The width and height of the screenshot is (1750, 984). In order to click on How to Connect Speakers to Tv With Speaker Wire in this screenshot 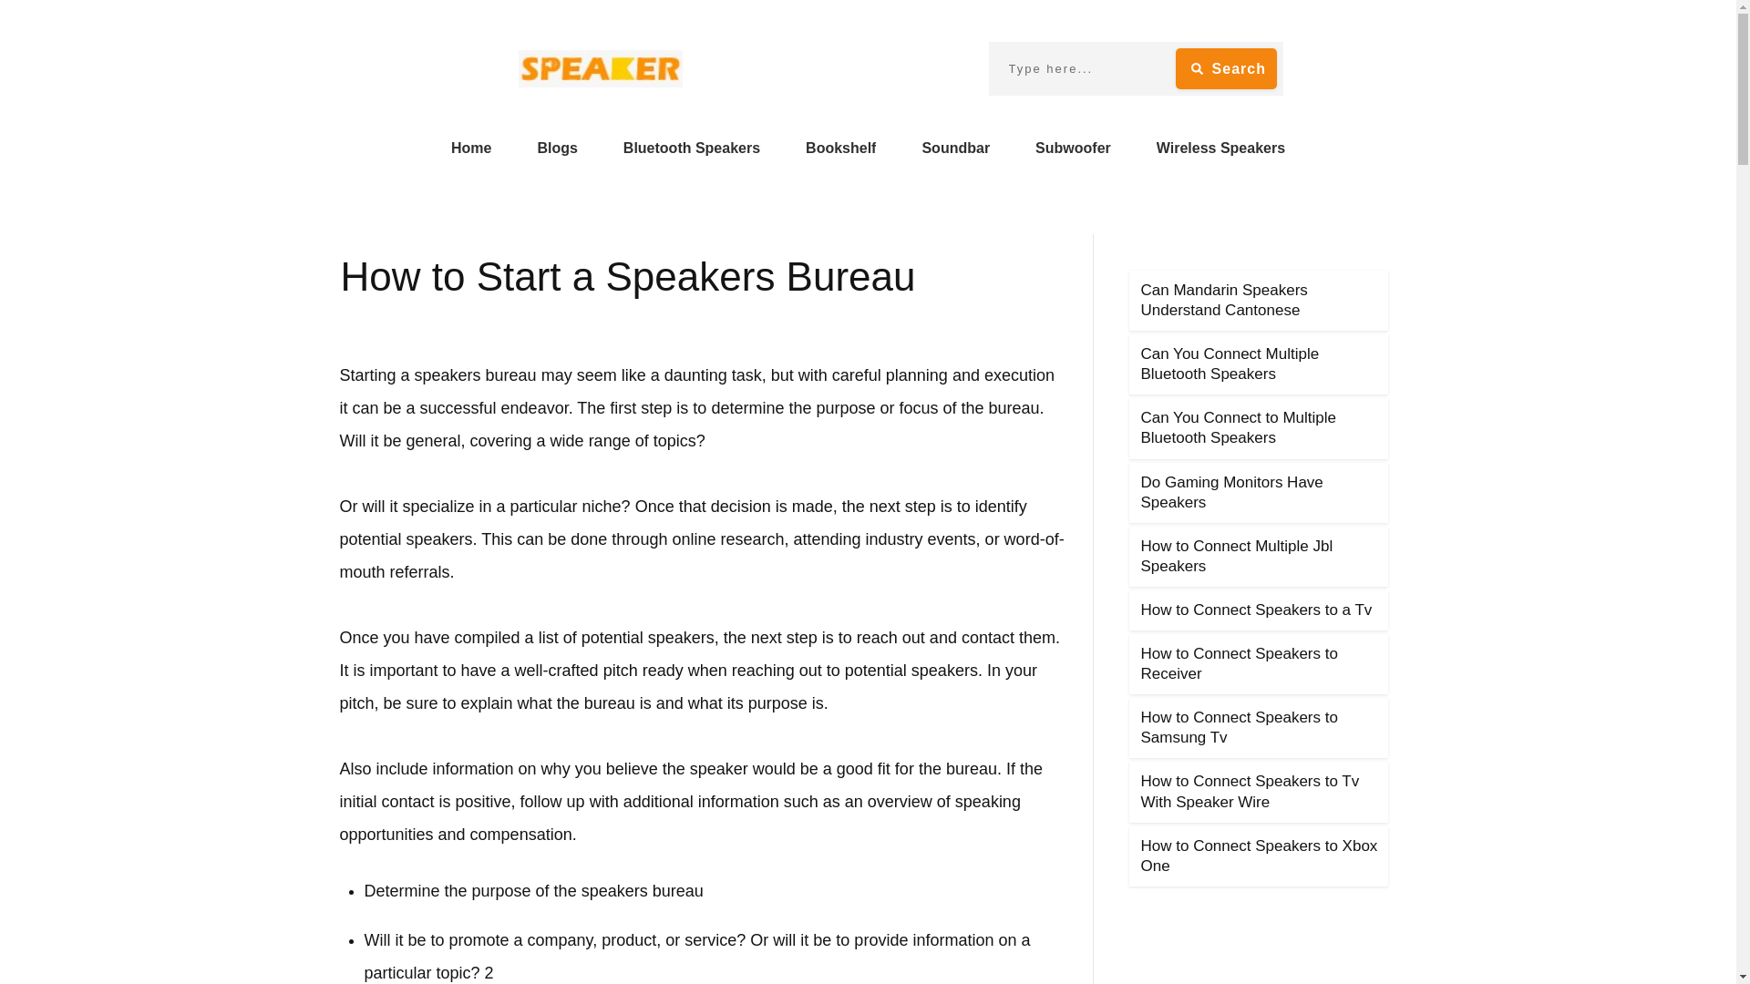, I will do `click(1250, 791)`.